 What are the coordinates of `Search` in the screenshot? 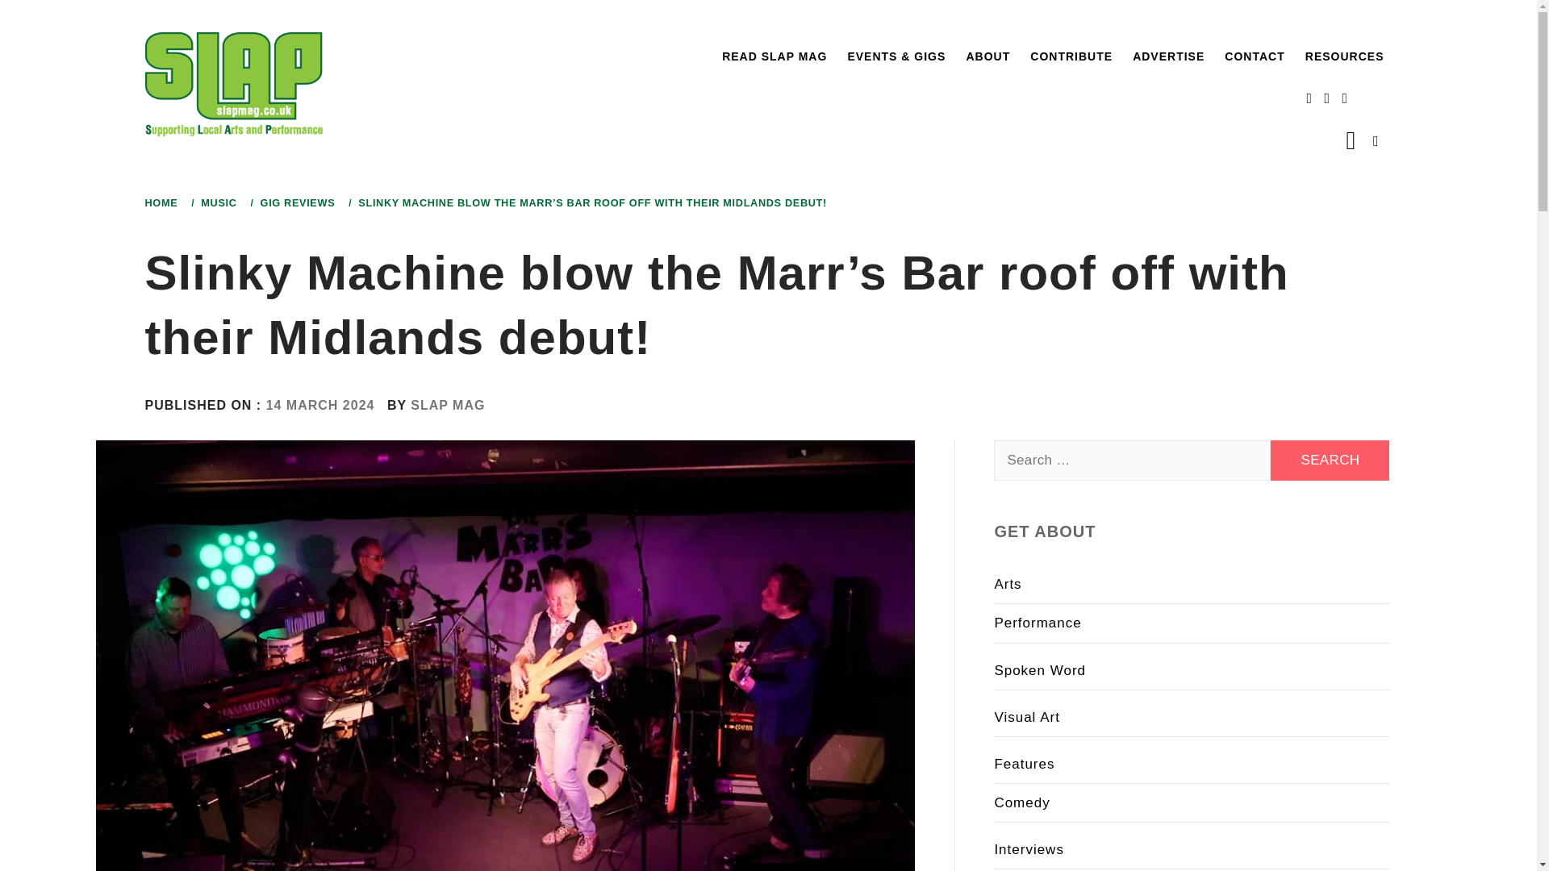 It's located at (1330, 461).